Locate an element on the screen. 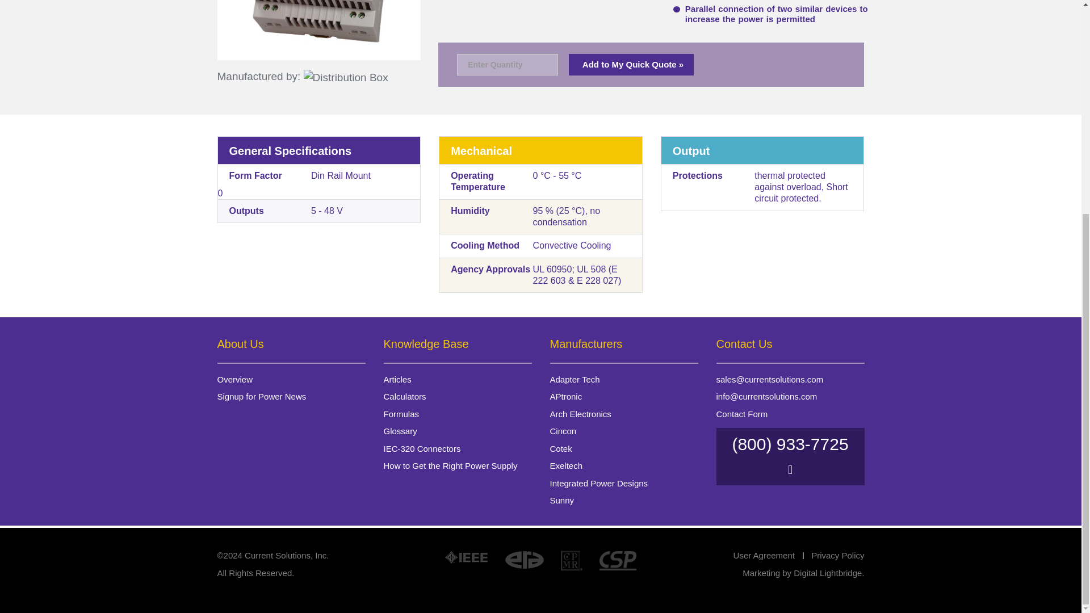 This screenshot has height=613, width=1090. How to Get the Right Power Supply is located at coordinates (451, 465).